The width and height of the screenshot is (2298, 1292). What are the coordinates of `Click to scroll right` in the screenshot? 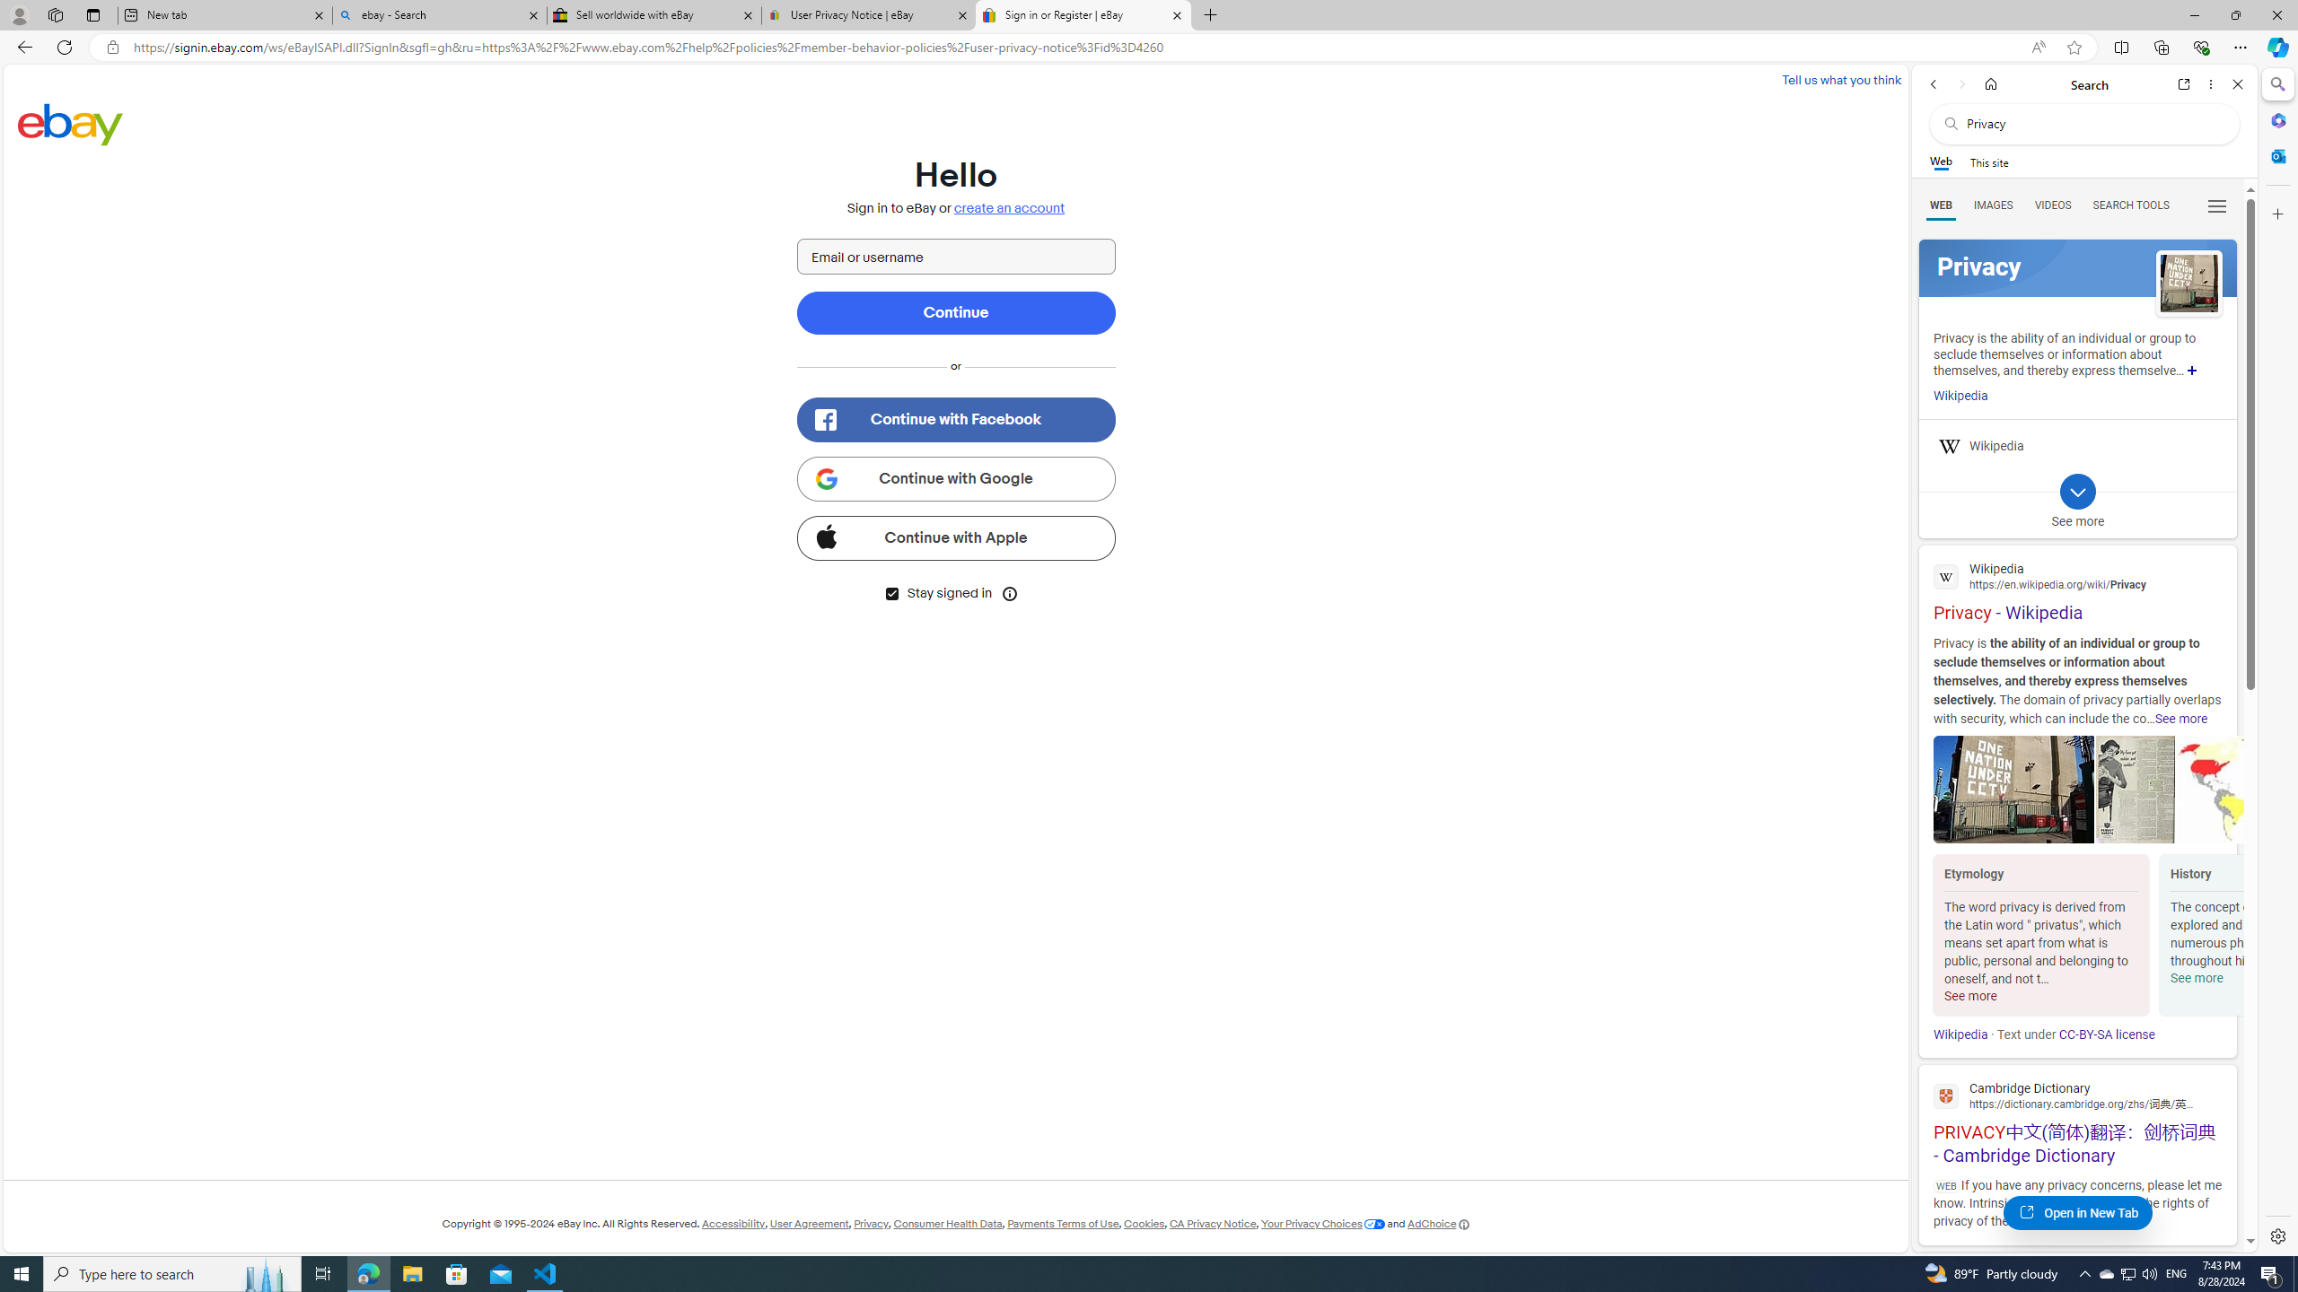 It's located at (2222, 938).